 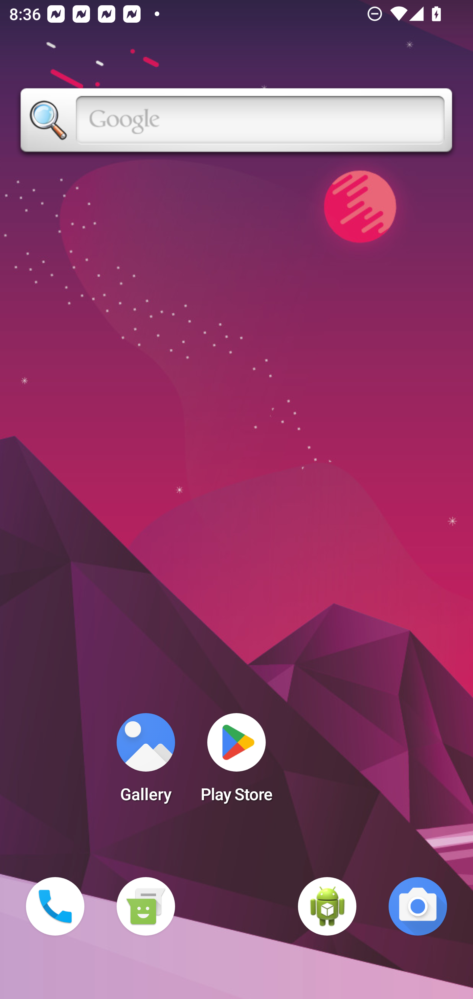 What do you see at coordinates (236, 762) in the screenshot?
I see `Play Store` at bounding box center [236, 762].